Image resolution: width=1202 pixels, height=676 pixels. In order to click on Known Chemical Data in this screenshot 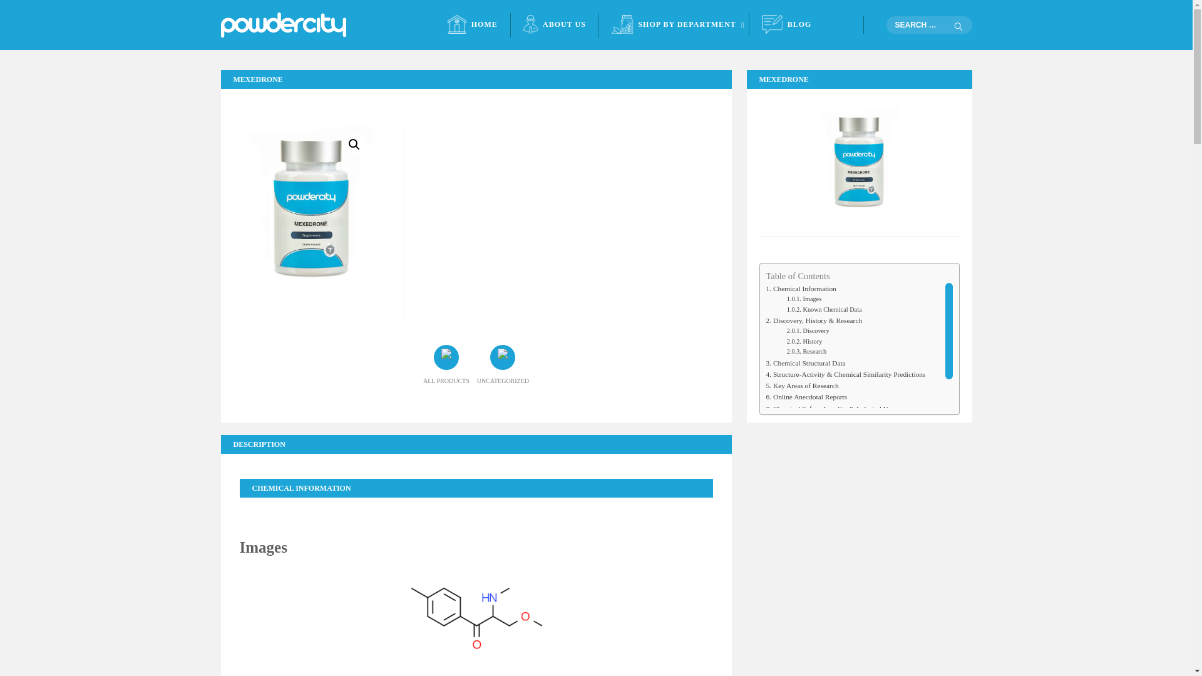, I will do `click(824, 309)`.